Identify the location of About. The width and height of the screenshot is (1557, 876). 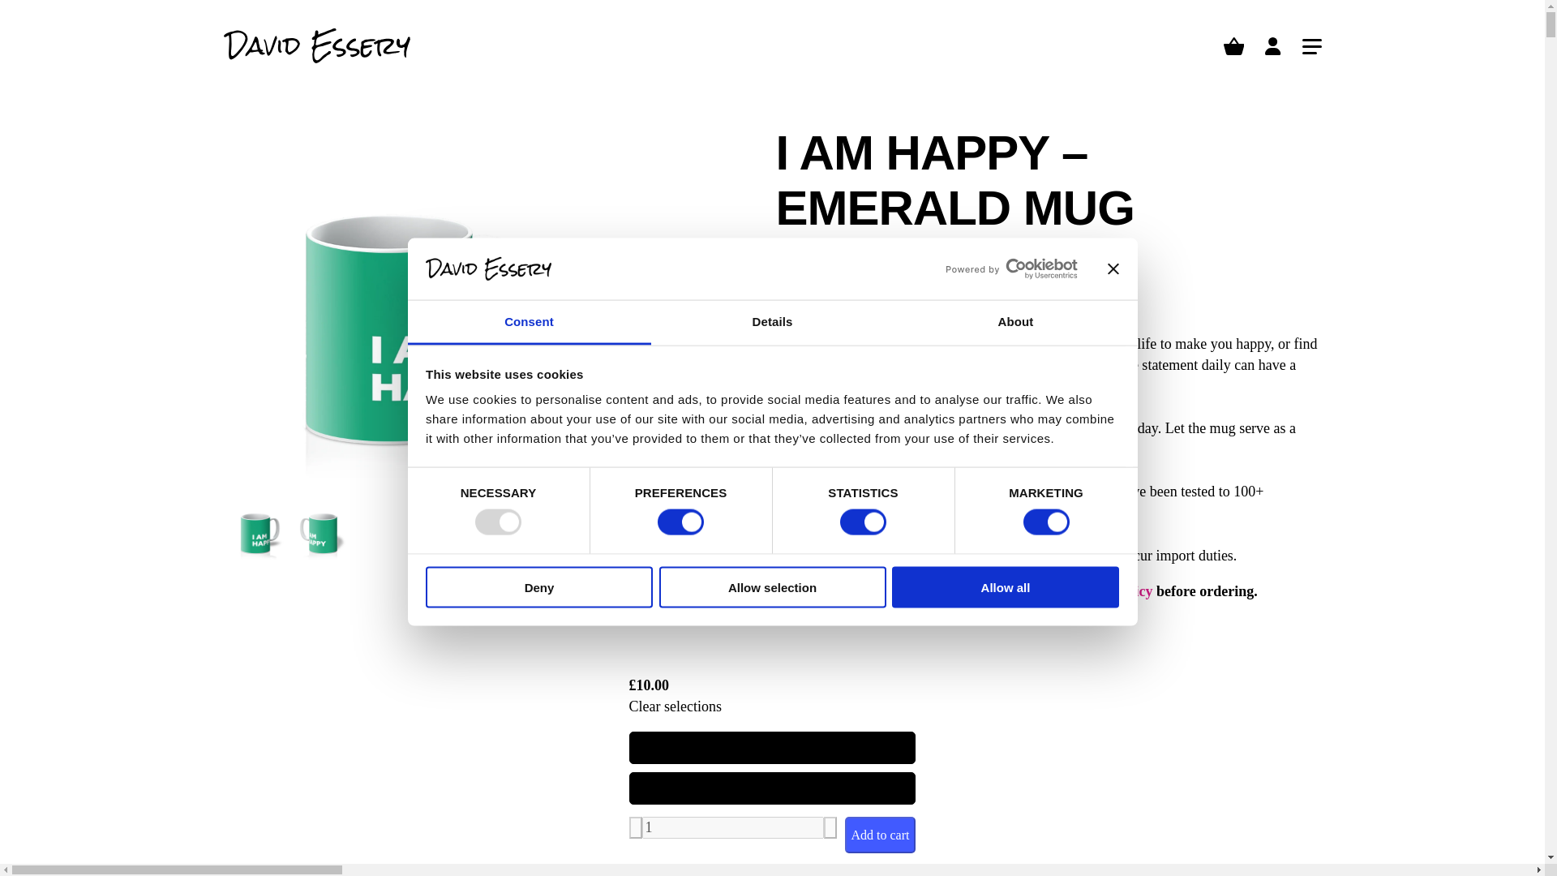
(1015, 323).